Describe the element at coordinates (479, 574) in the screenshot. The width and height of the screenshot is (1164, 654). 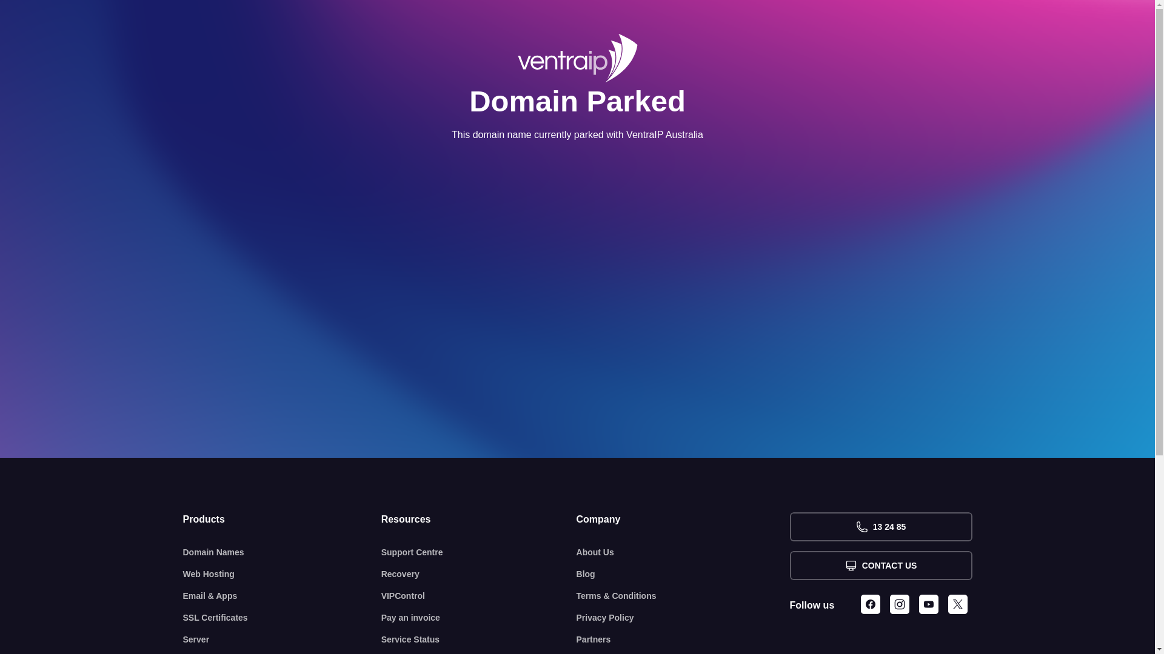
I see `Recovery` at that location.